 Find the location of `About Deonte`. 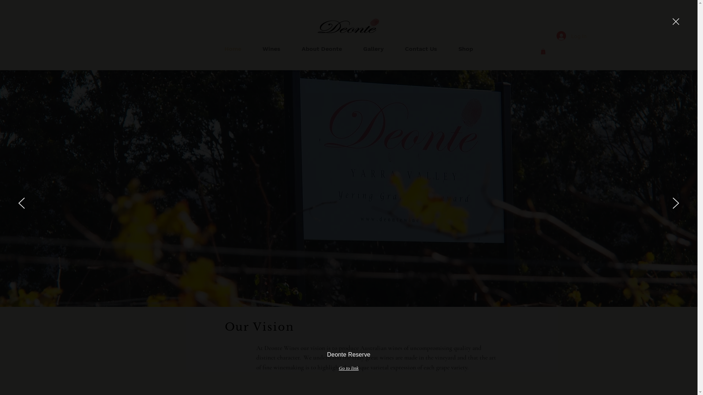

About Deonte is located at coordinates (321, 49).